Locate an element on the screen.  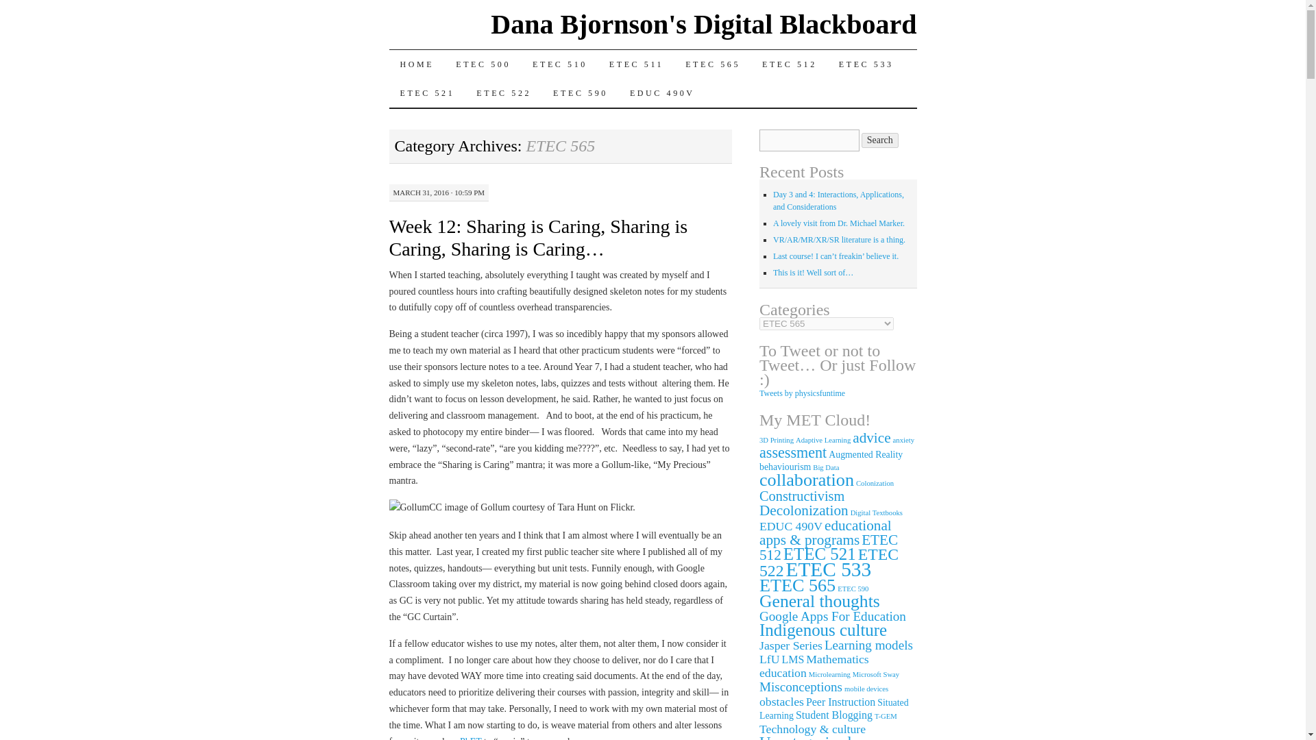
HOME is located at coordinates (417, 64).